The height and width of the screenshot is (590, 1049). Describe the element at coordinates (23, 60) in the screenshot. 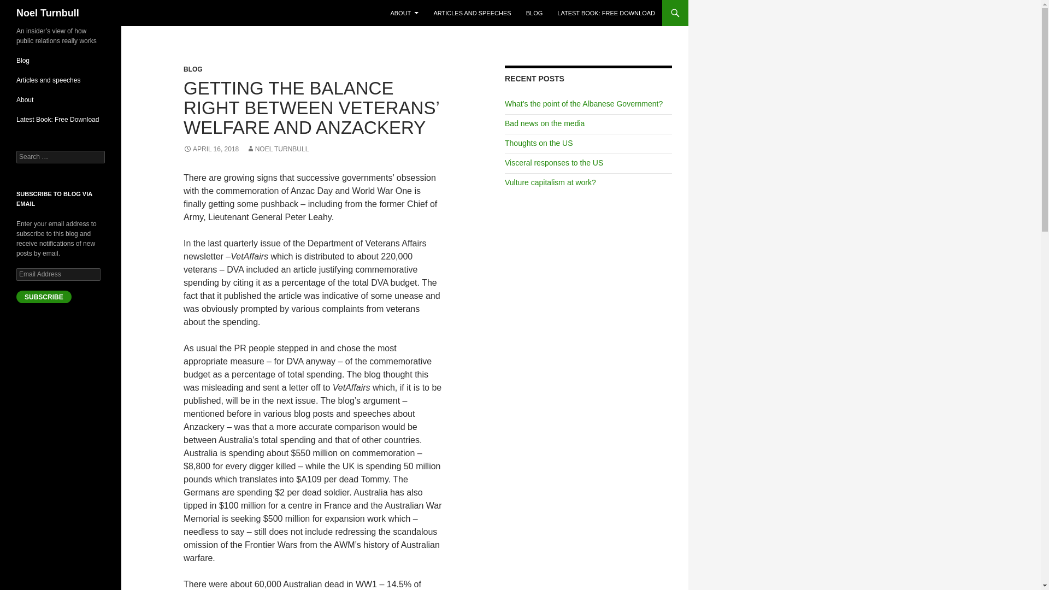

I see `Blog` at that location.